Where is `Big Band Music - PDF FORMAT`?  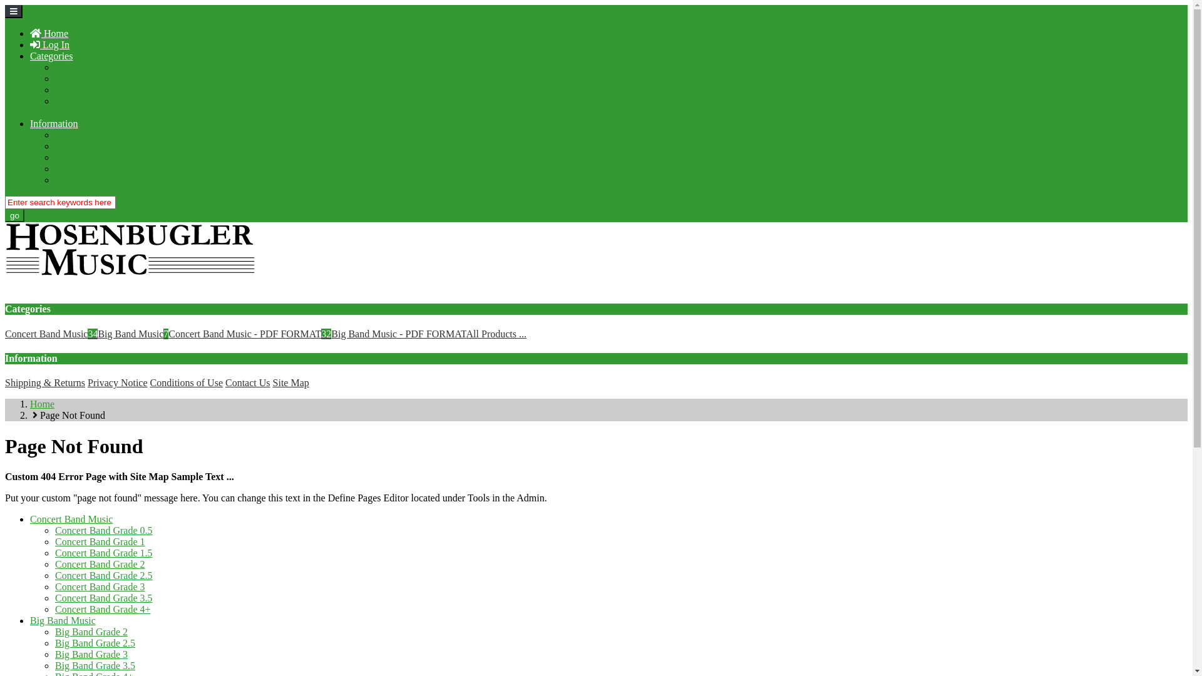 Big Band Music - PDF FORMAT is located at coordinates (398, 334).